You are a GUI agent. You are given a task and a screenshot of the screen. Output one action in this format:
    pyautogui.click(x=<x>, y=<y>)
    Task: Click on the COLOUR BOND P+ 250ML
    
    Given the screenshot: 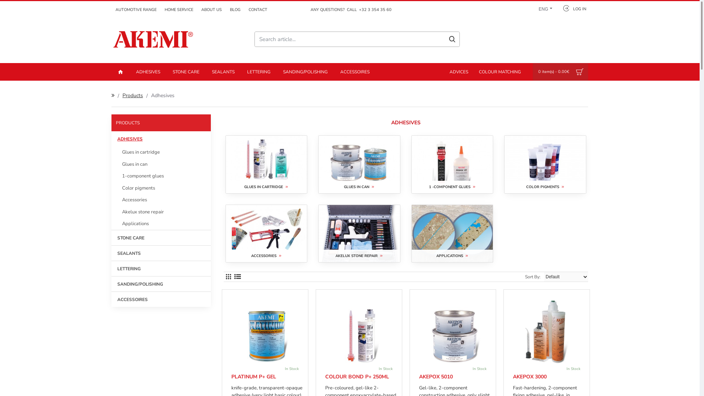 What is the action you would take?
    pyautogui.click(x=357, y=377)
    